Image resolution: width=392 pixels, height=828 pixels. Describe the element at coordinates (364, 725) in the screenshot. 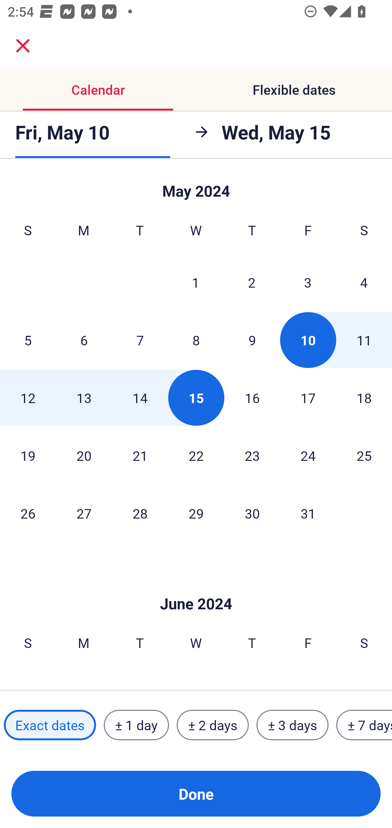

I see `± 7 days` at that location.